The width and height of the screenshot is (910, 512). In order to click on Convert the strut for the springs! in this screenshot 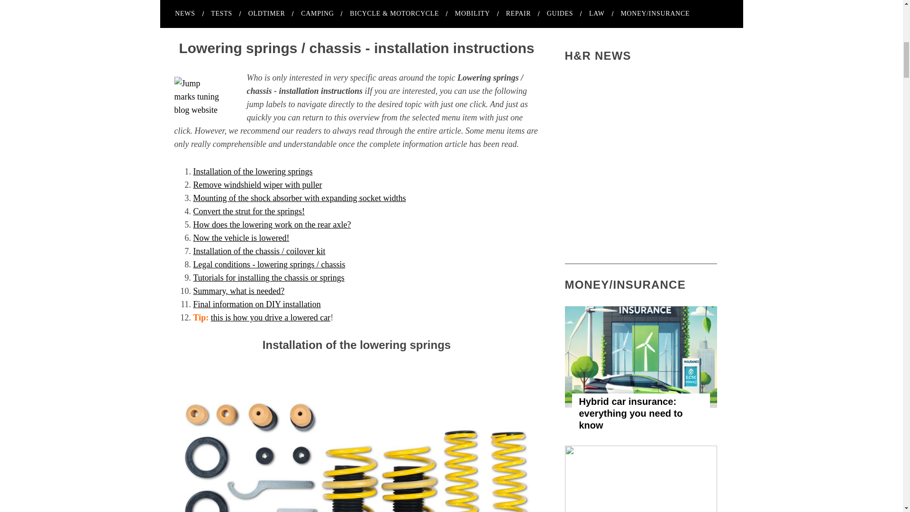, I will do `click(249, 211)`.